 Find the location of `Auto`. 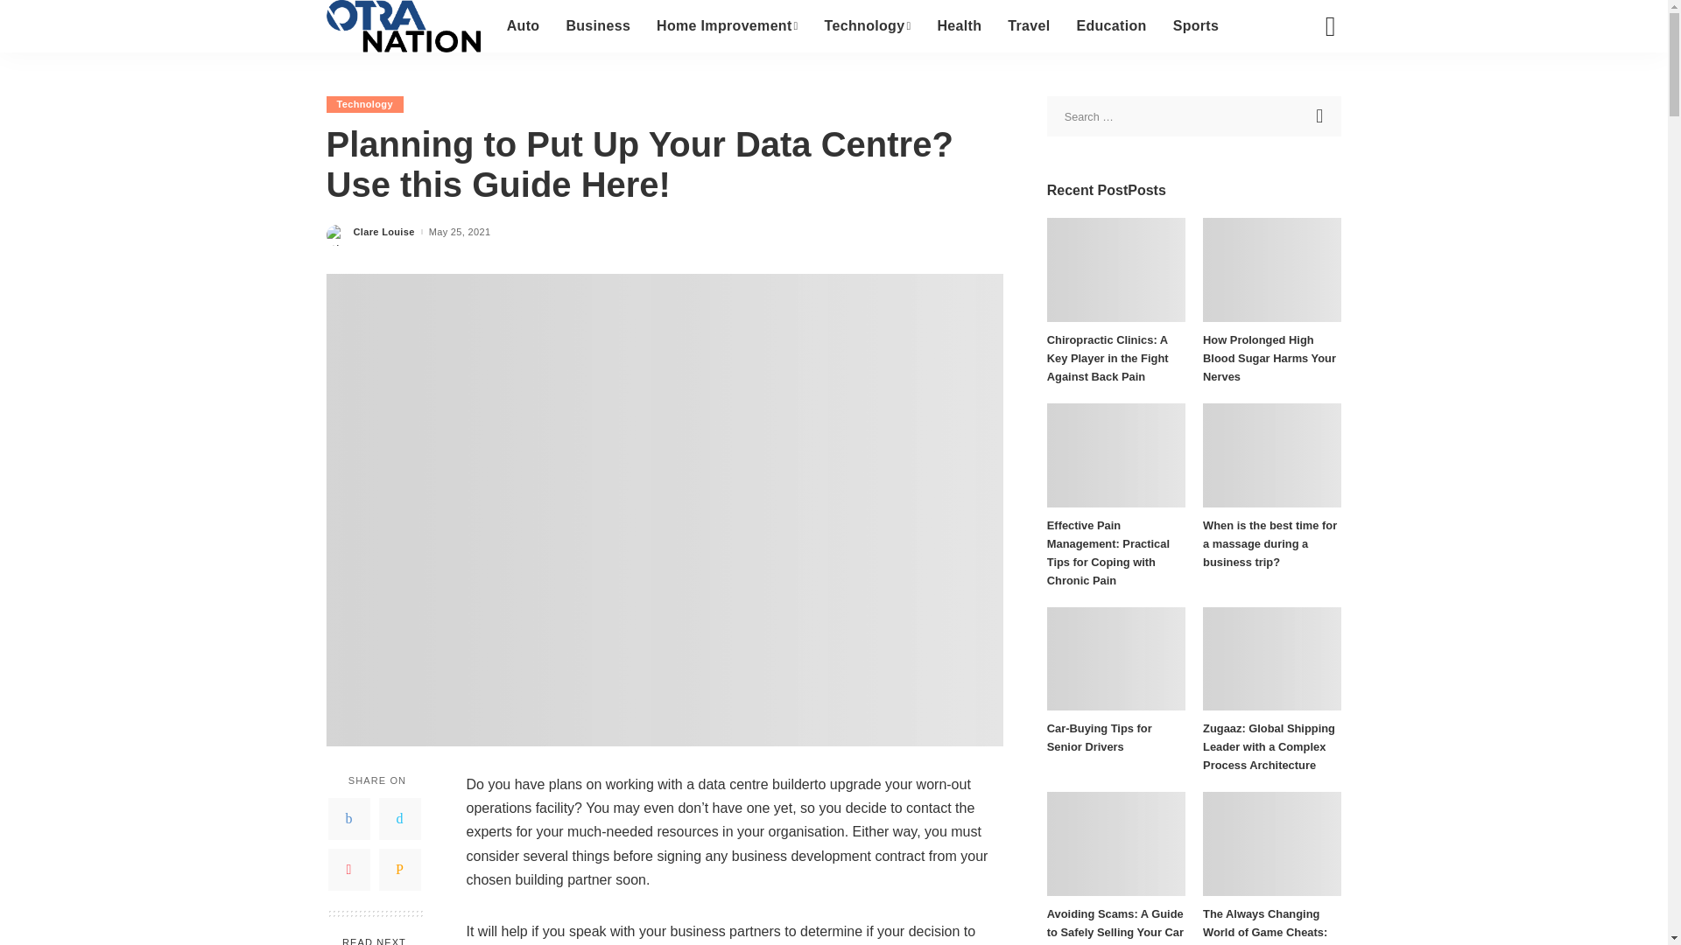

Auto is located at coordinates (524, 26).